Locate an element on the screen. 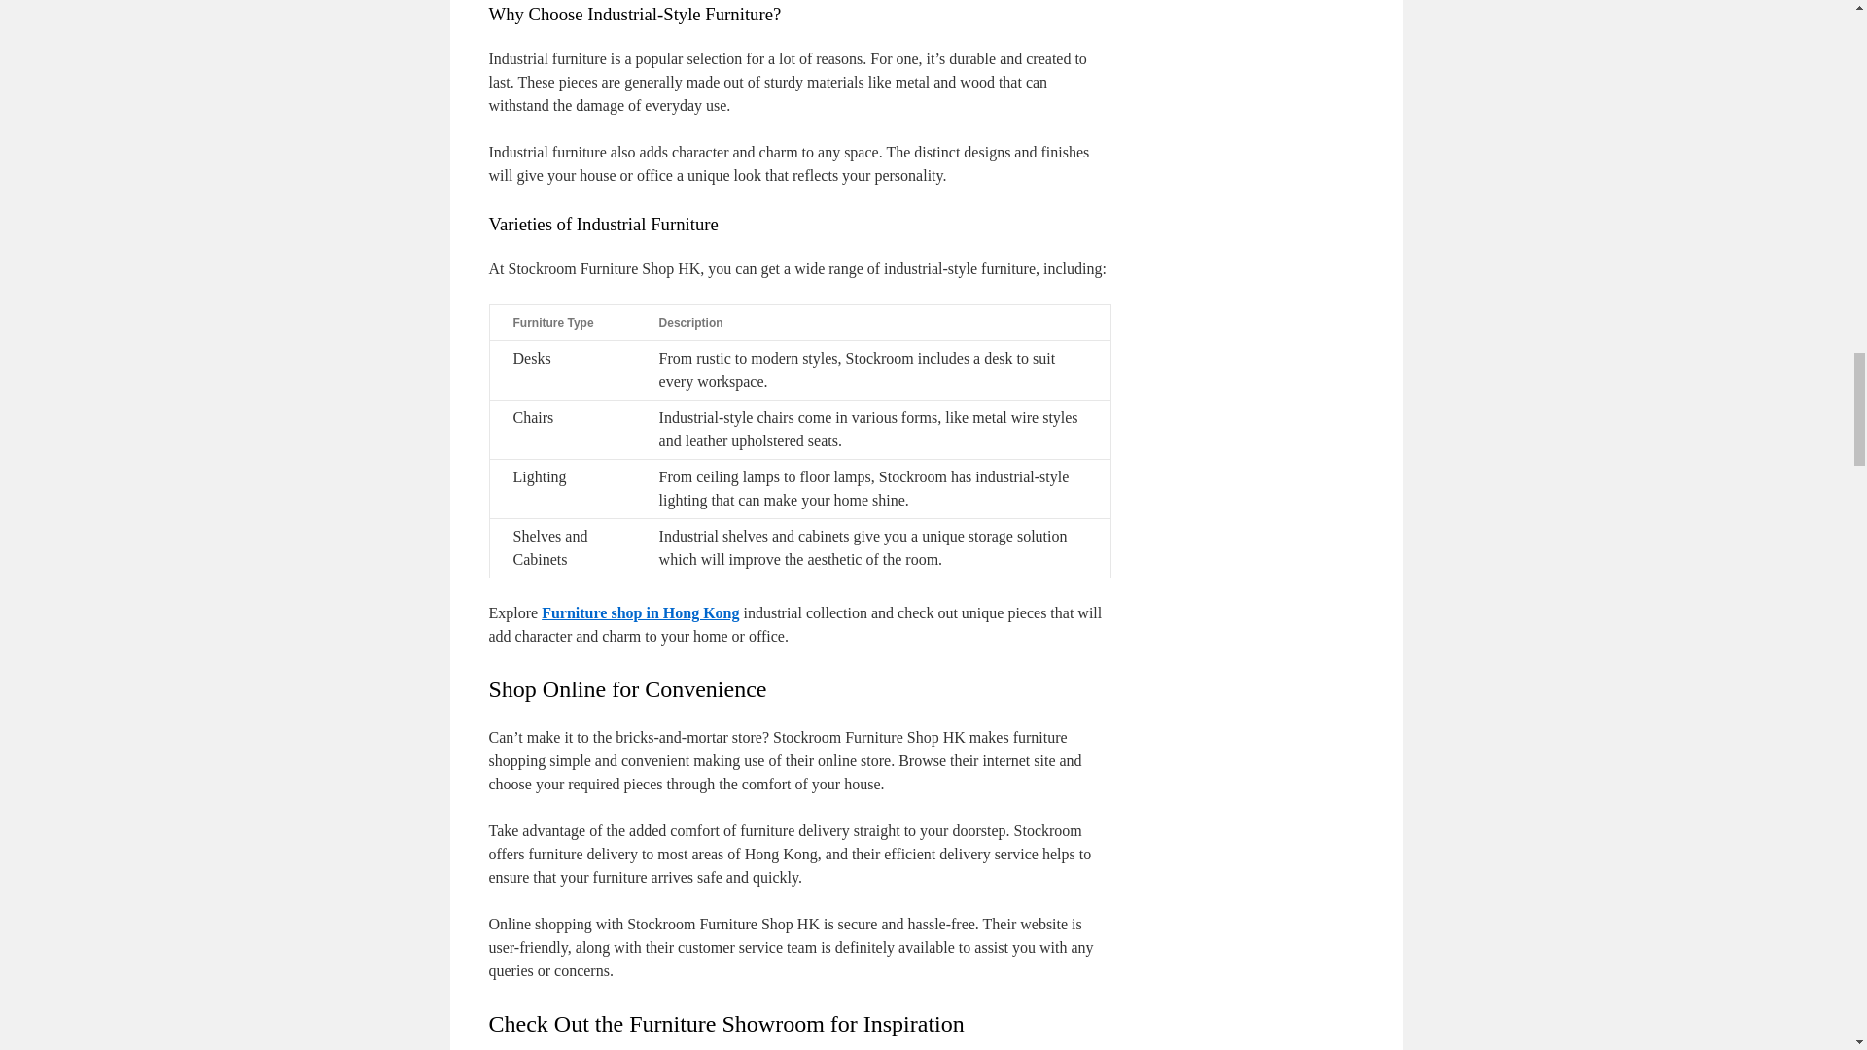 Image resolution: width=1867 pixels, height=1050 pixels. Furniture shop in Hong Kong is located at coordinates (640, 612).